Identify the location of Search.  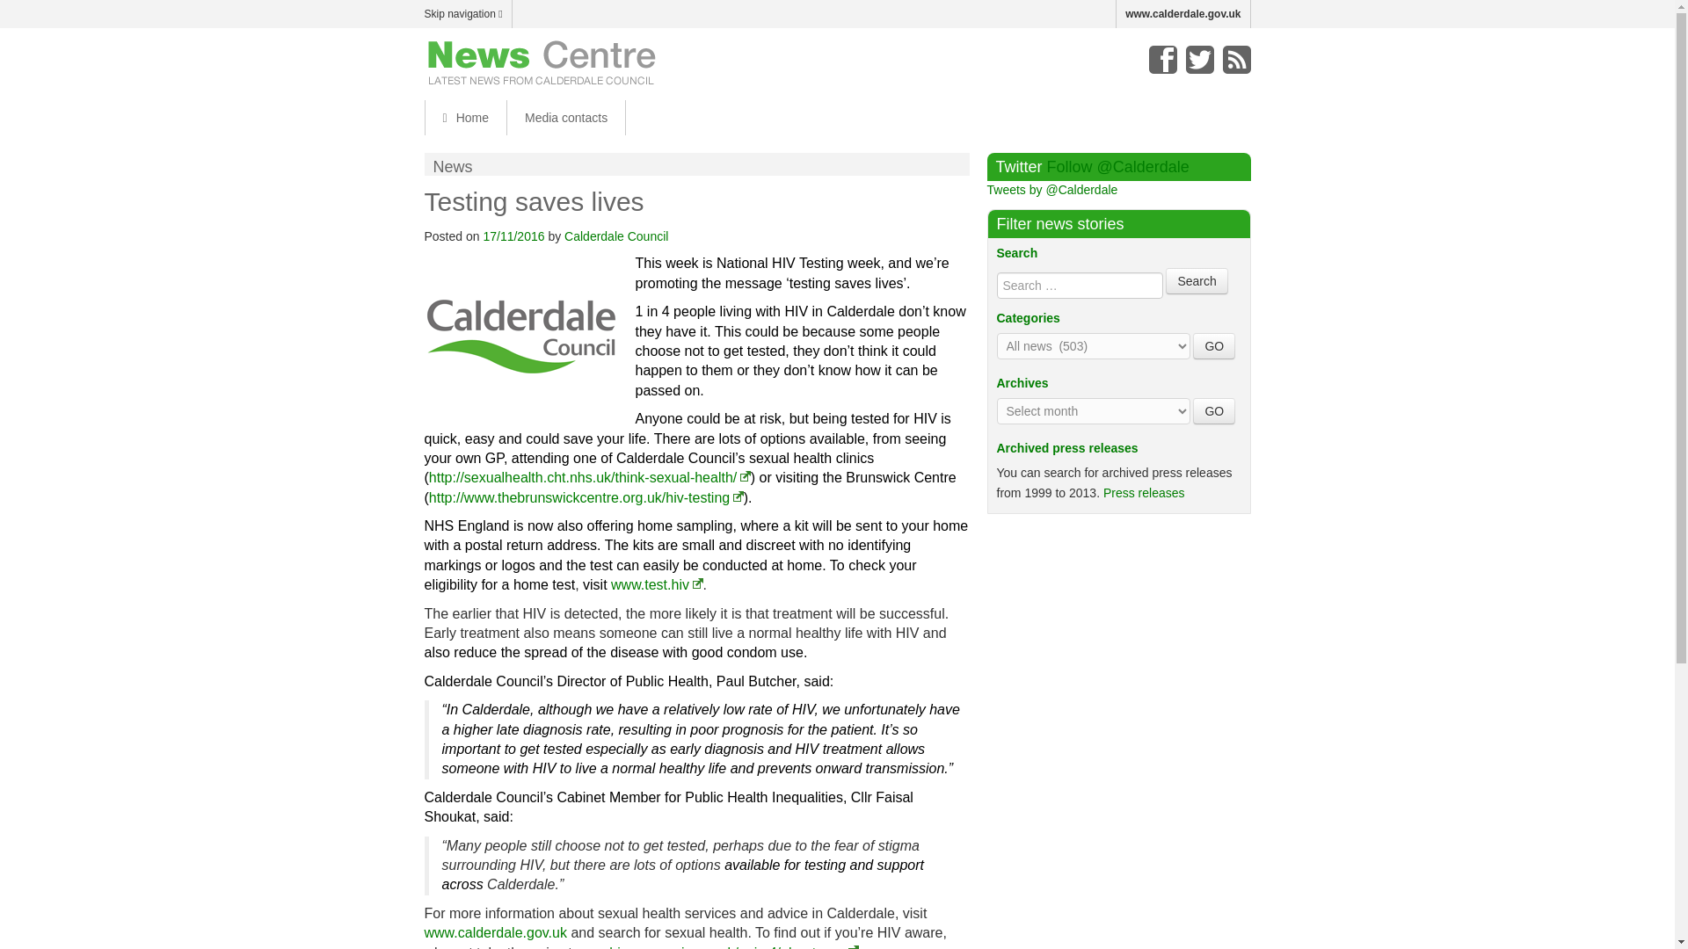
(1196, 280).